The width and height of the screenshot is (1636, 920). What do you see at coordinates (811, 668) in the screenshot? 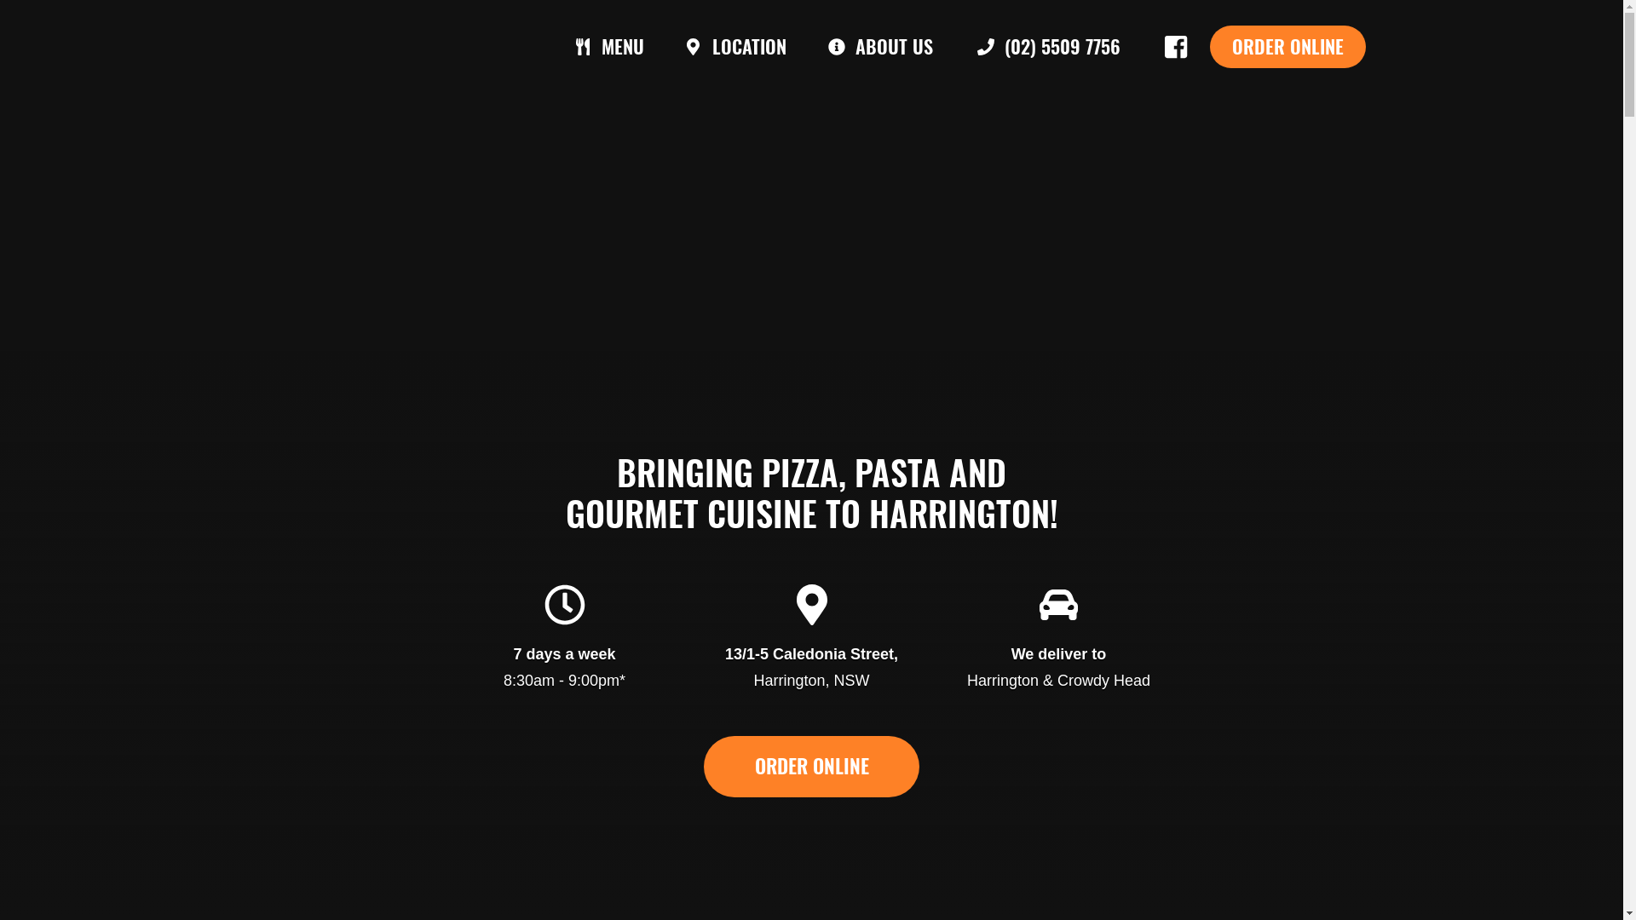
I see `13/1-5 Caledonia Street,
Harrington, NSW` at bounding box center [811, 668].